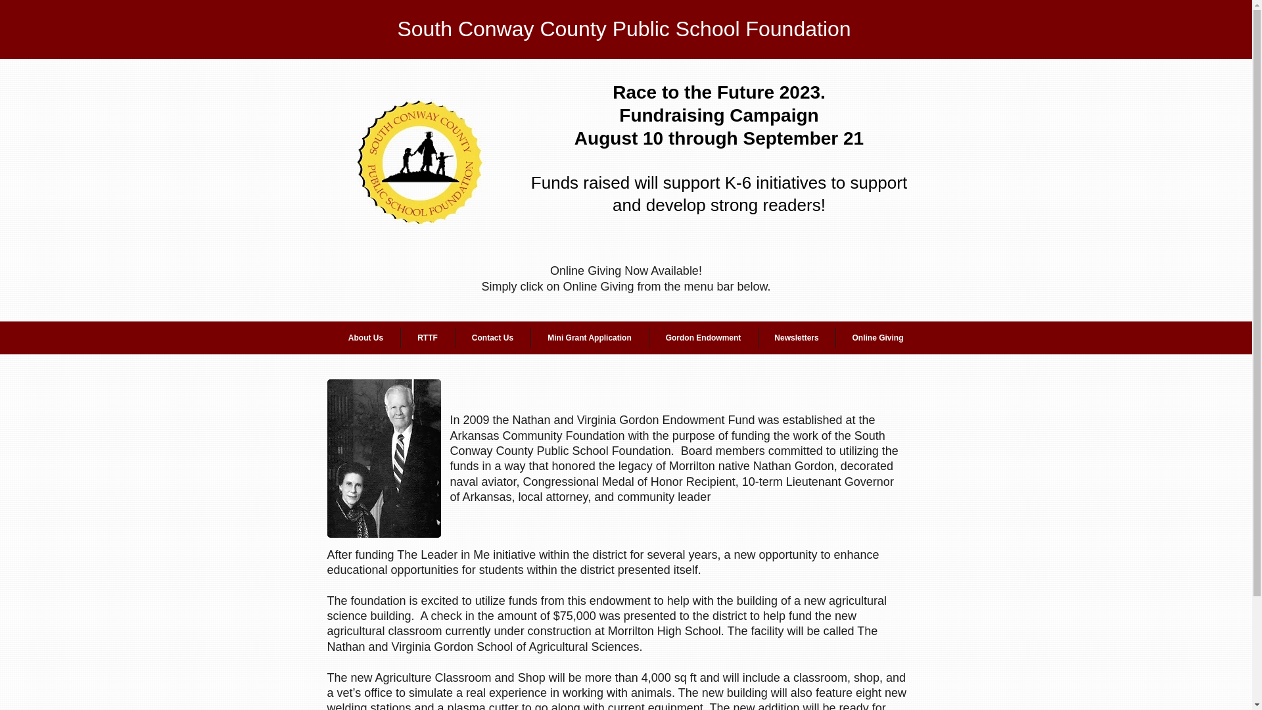 Image resolution: width=1262 pixels, height=710 pixels. Describe the element at coordinates (427, 338) in the screenshot. I see `RTTF` at that location.